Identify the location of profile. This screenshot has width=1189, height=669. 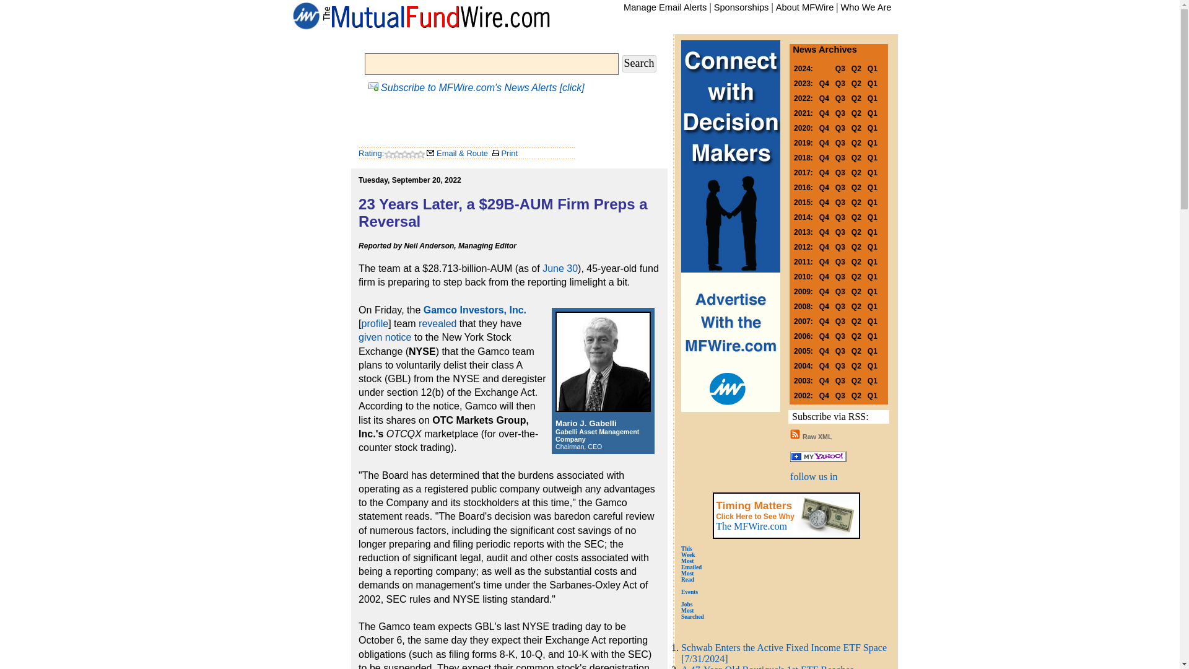
(375, 323).